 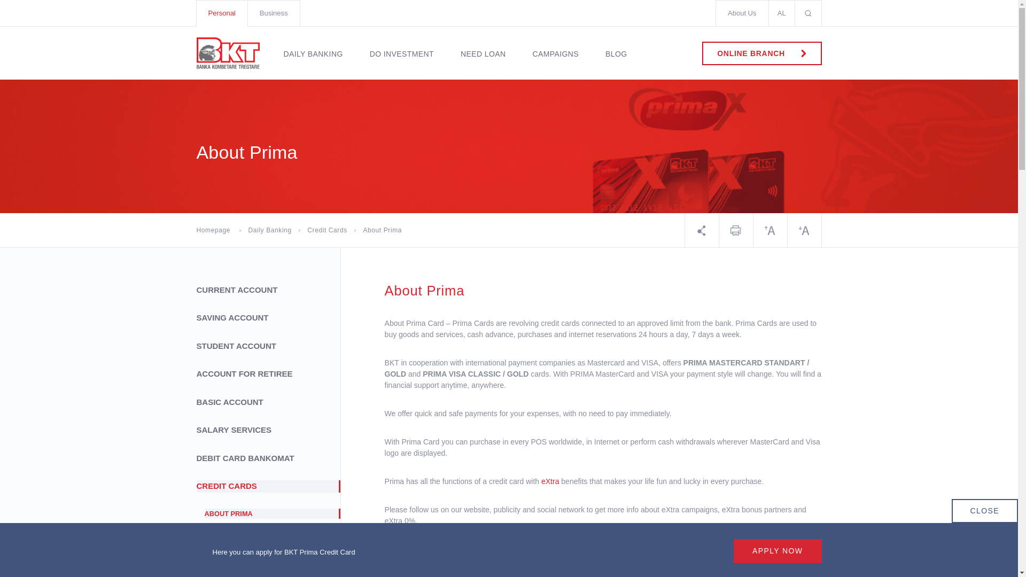 What do you see at coordinates (401, 64) in the screenshot?
I see `DO INVESTMENT` at bounding box center [401, 64].